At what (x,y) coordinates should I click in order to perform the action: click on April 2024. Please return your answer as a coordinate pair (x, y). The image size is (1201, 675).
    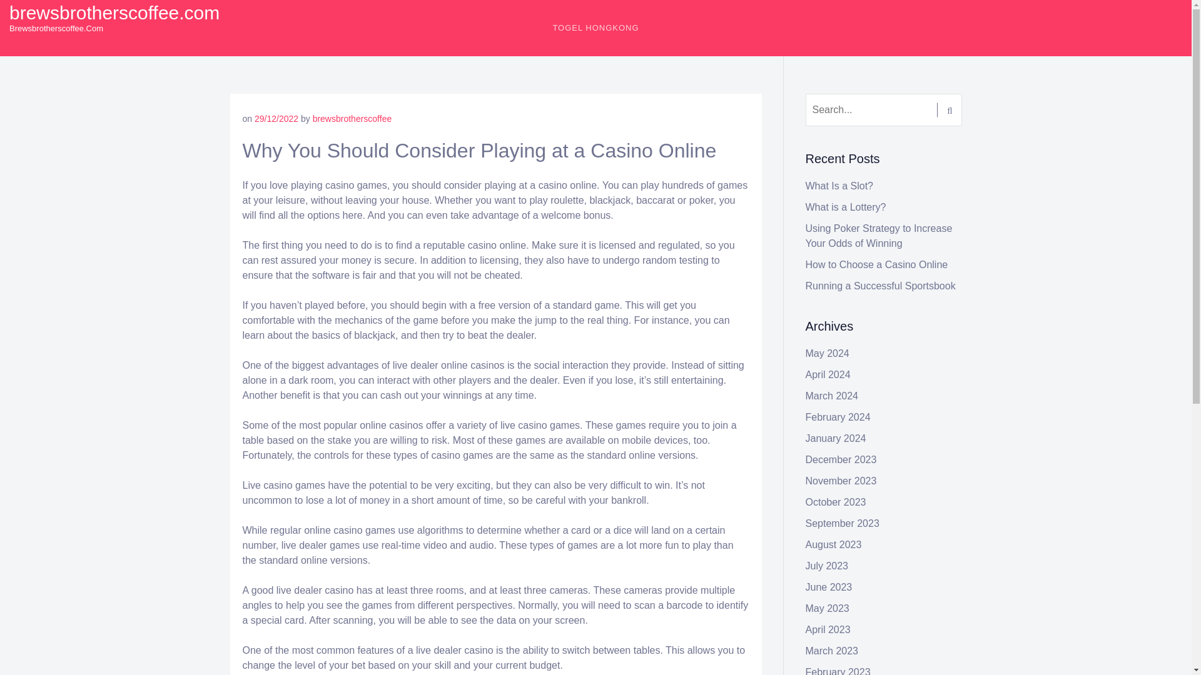
    Looking at the image, I should click on (828, 374).